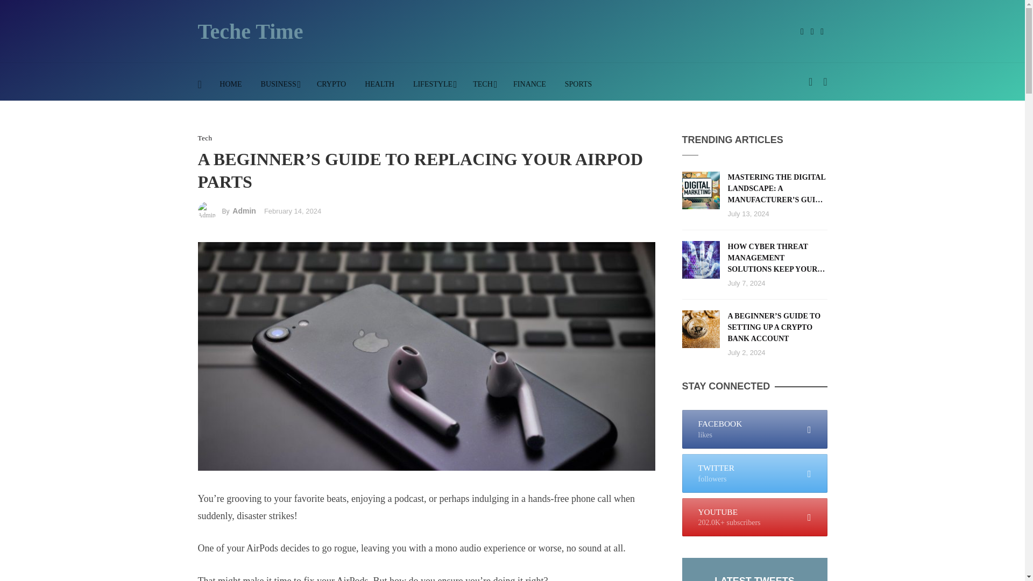 The width and height of the screenshot is (1033, 581). I want to click on February 14, 2024 at 8:16 pm, so click(293, 211).